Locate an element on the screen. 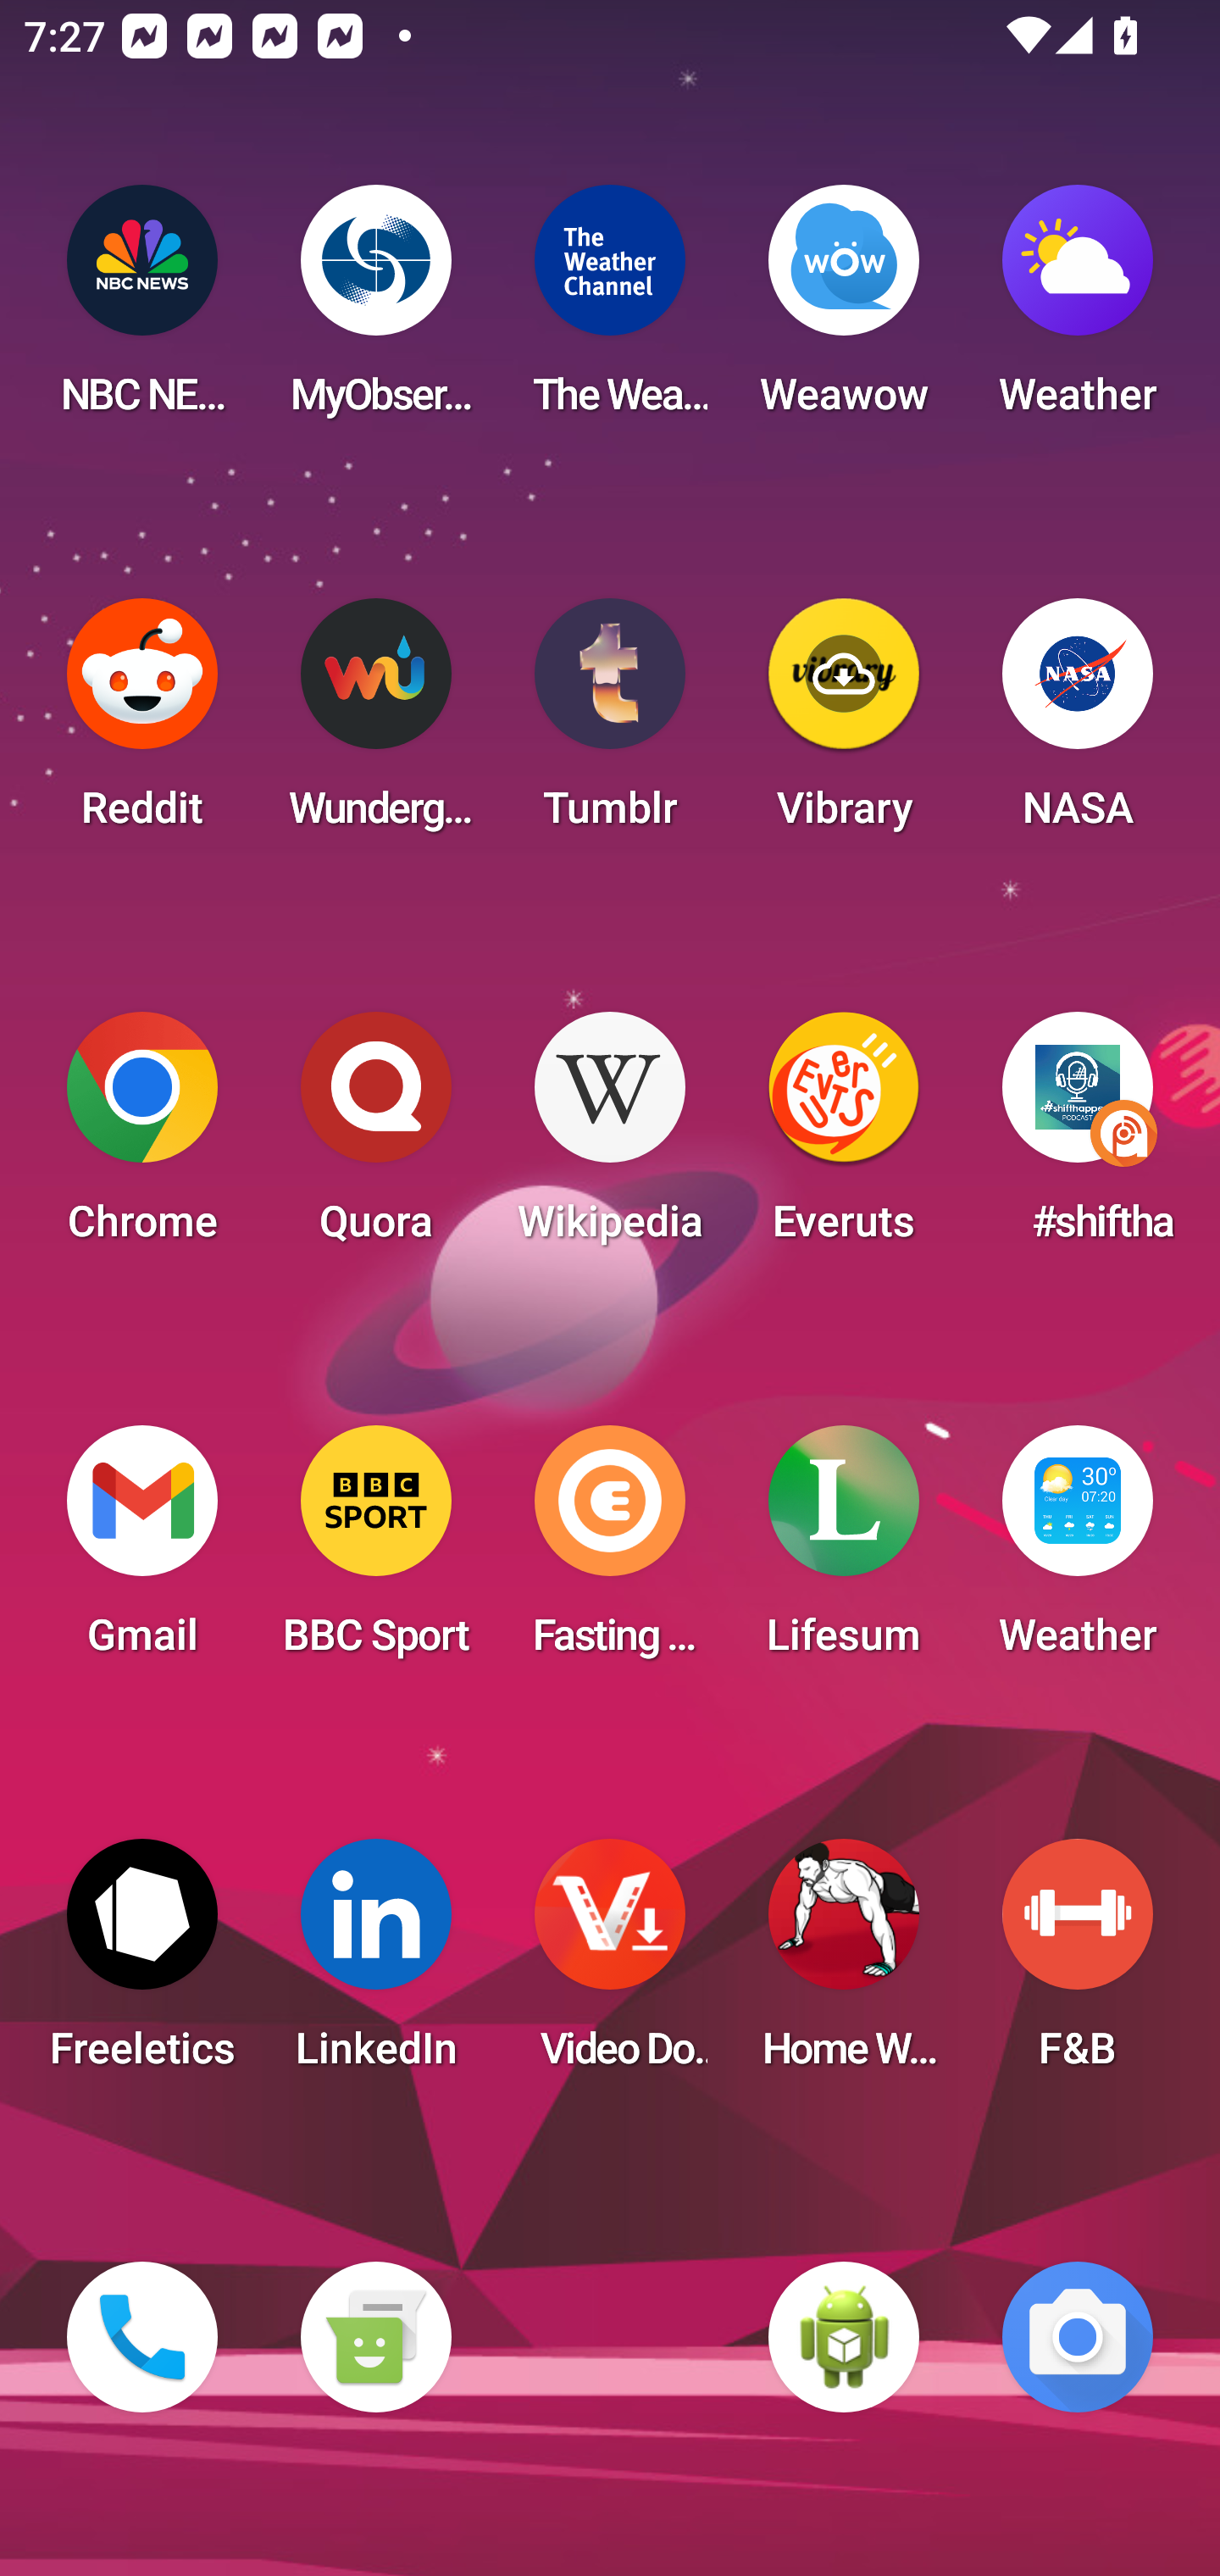 The image size is (1220, 2576). Weawow is located at coordinates (844, 310).